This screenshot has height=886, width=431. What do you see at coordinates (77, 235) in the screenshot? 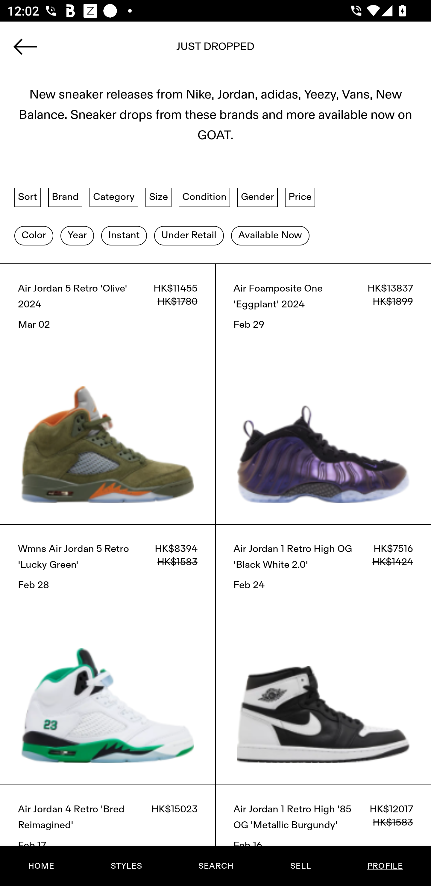
I see `Year` at bounding box center [77, 235].